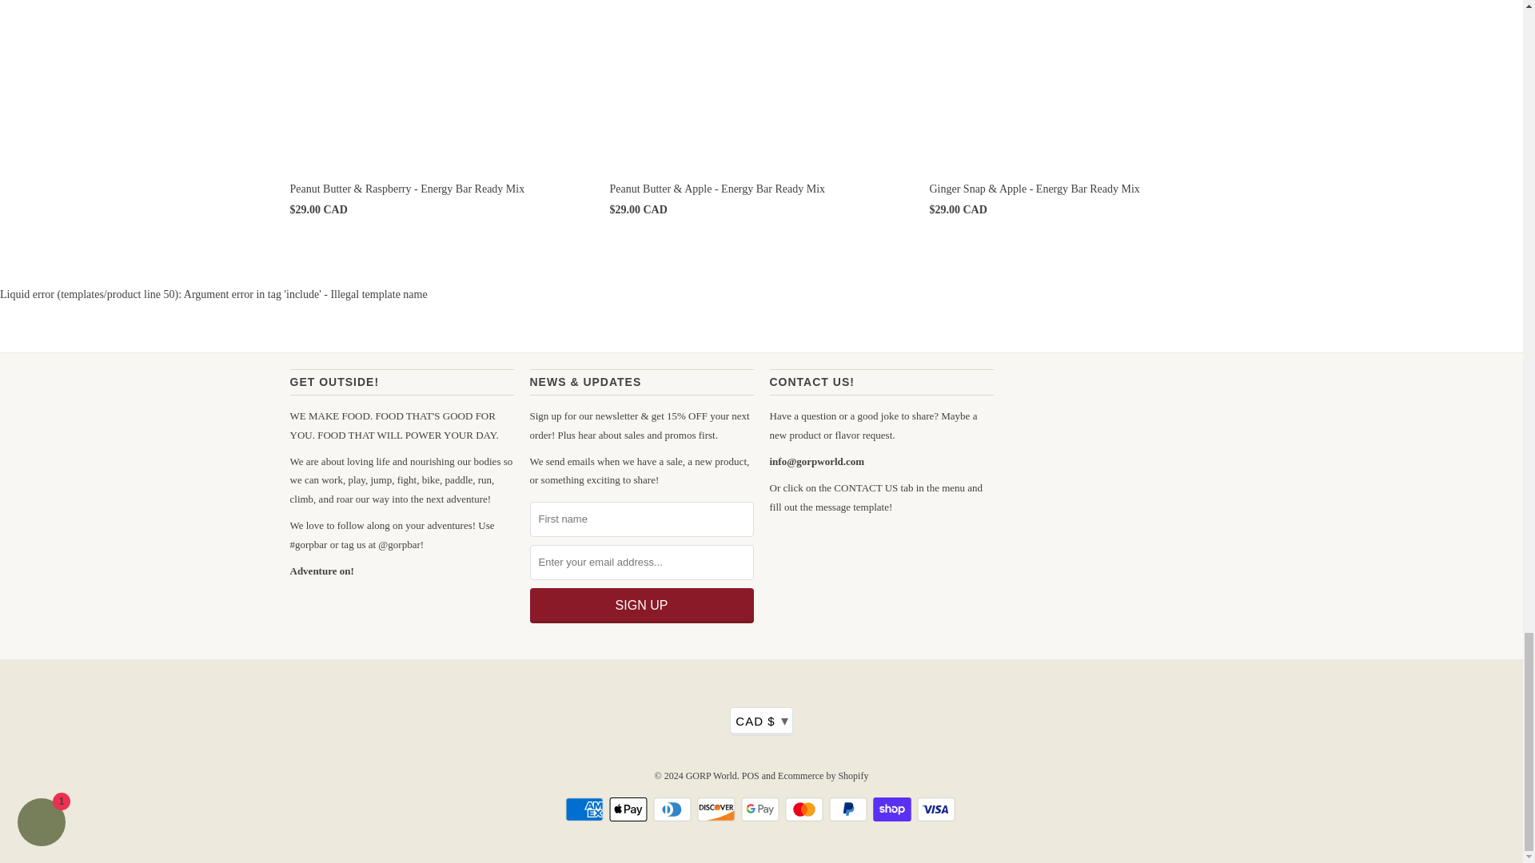  Describe the element at coordinates (760, 809) in the screenshot. I see `Google Pay` at that location.